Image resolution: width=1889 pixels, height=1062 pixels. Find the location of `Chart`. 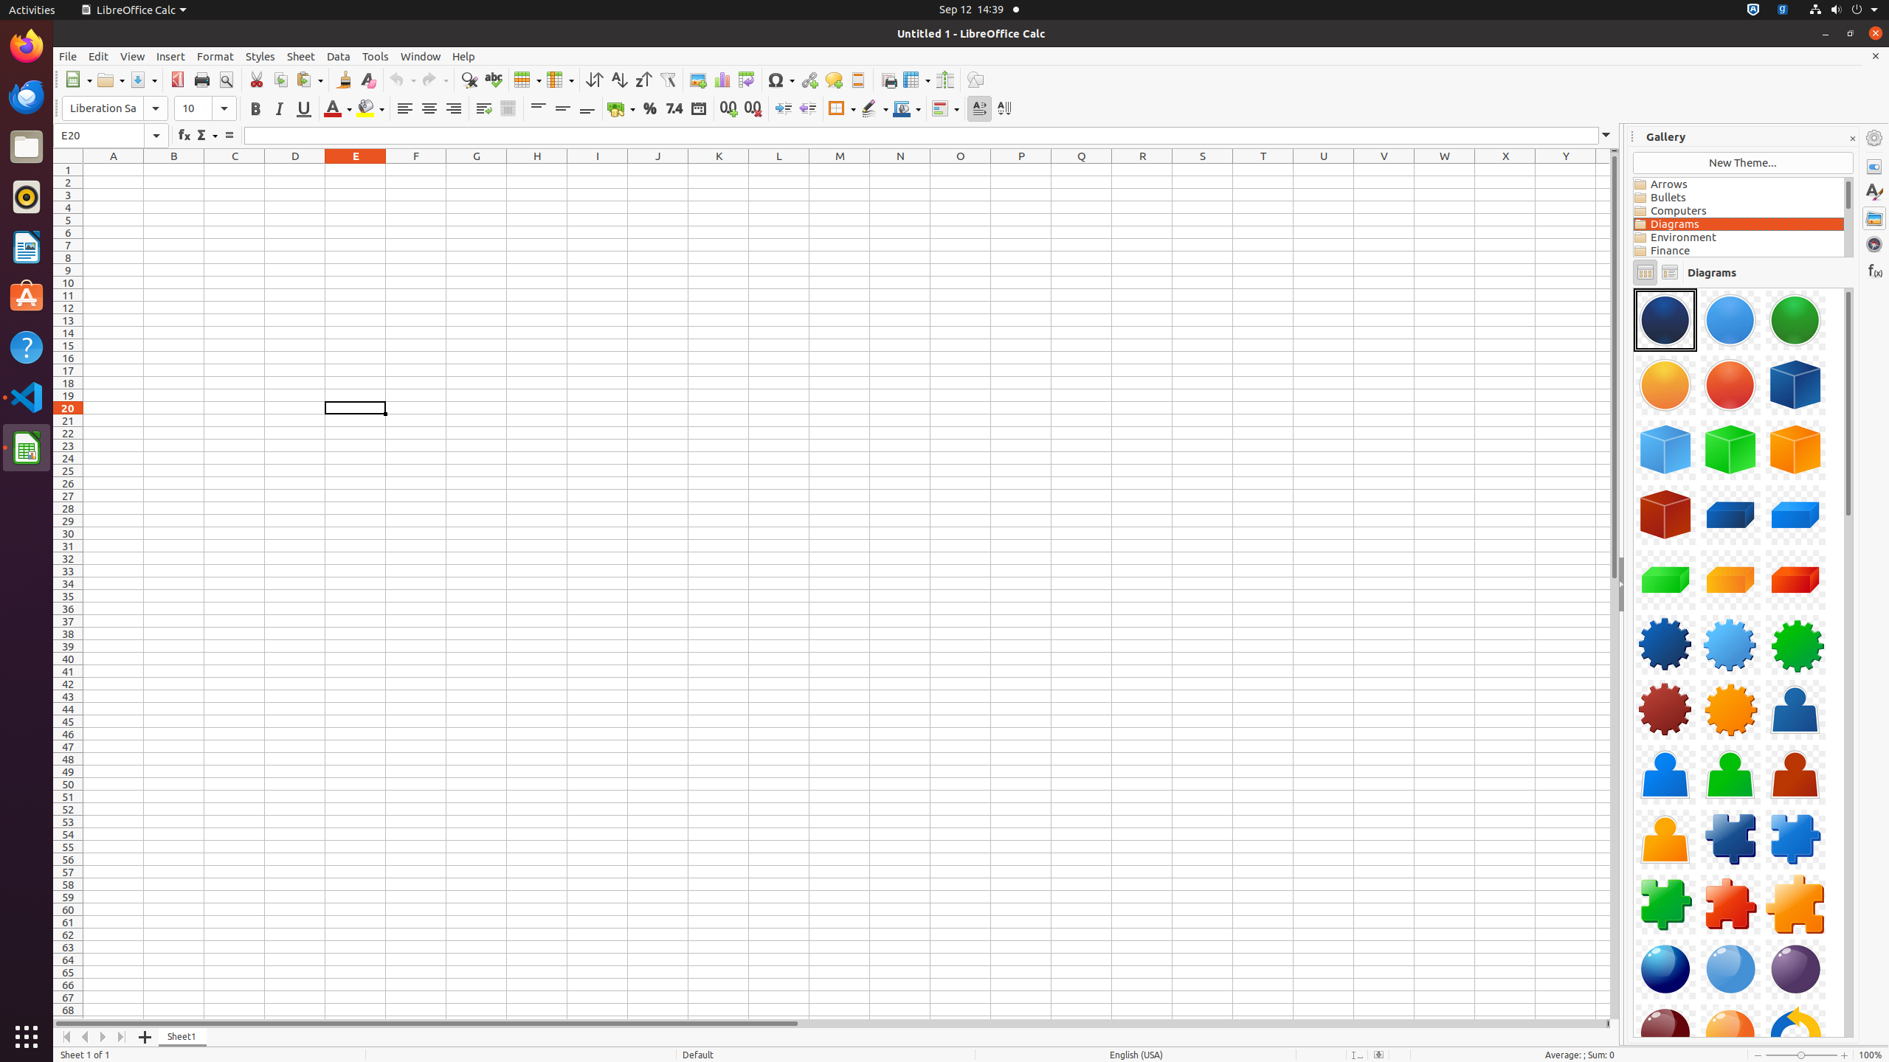

Chart is located at coordinates (722, 80).